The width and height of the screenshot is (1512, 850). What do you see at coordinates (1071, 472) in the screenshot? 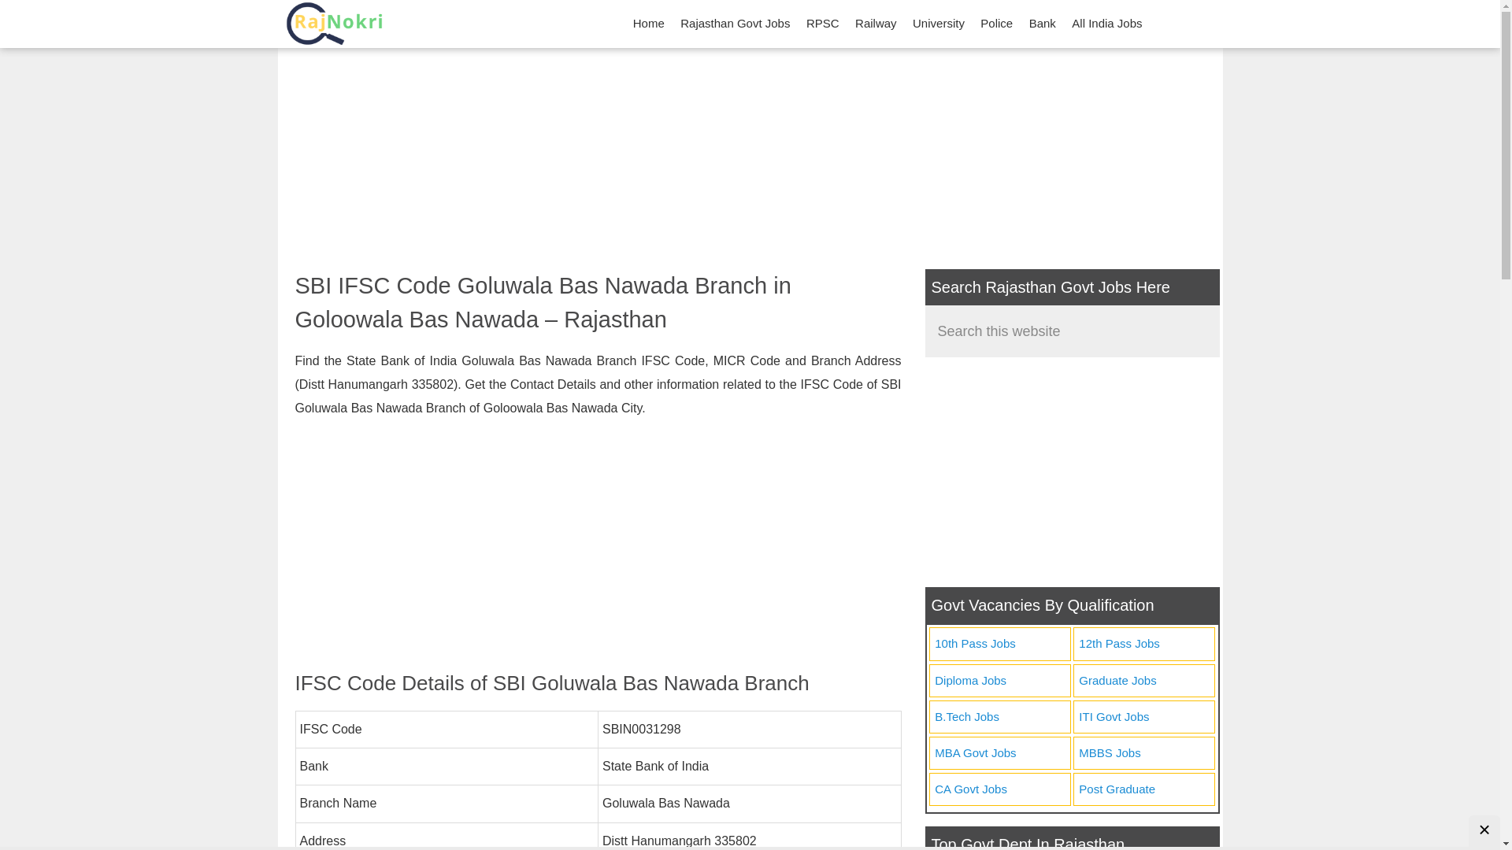
I see `Advertisement` at bounding box center [1071, 472].